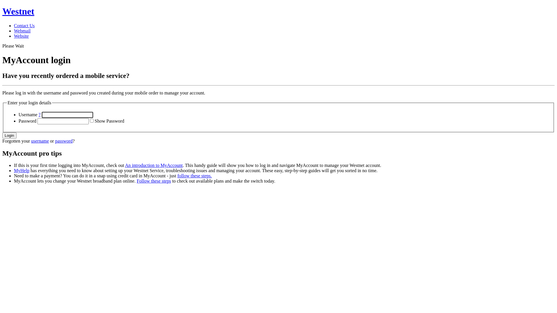  What do you see at coordinates (21, 170) in the screenshot?
I see `MyHelp` at bounding box center [21, 170].